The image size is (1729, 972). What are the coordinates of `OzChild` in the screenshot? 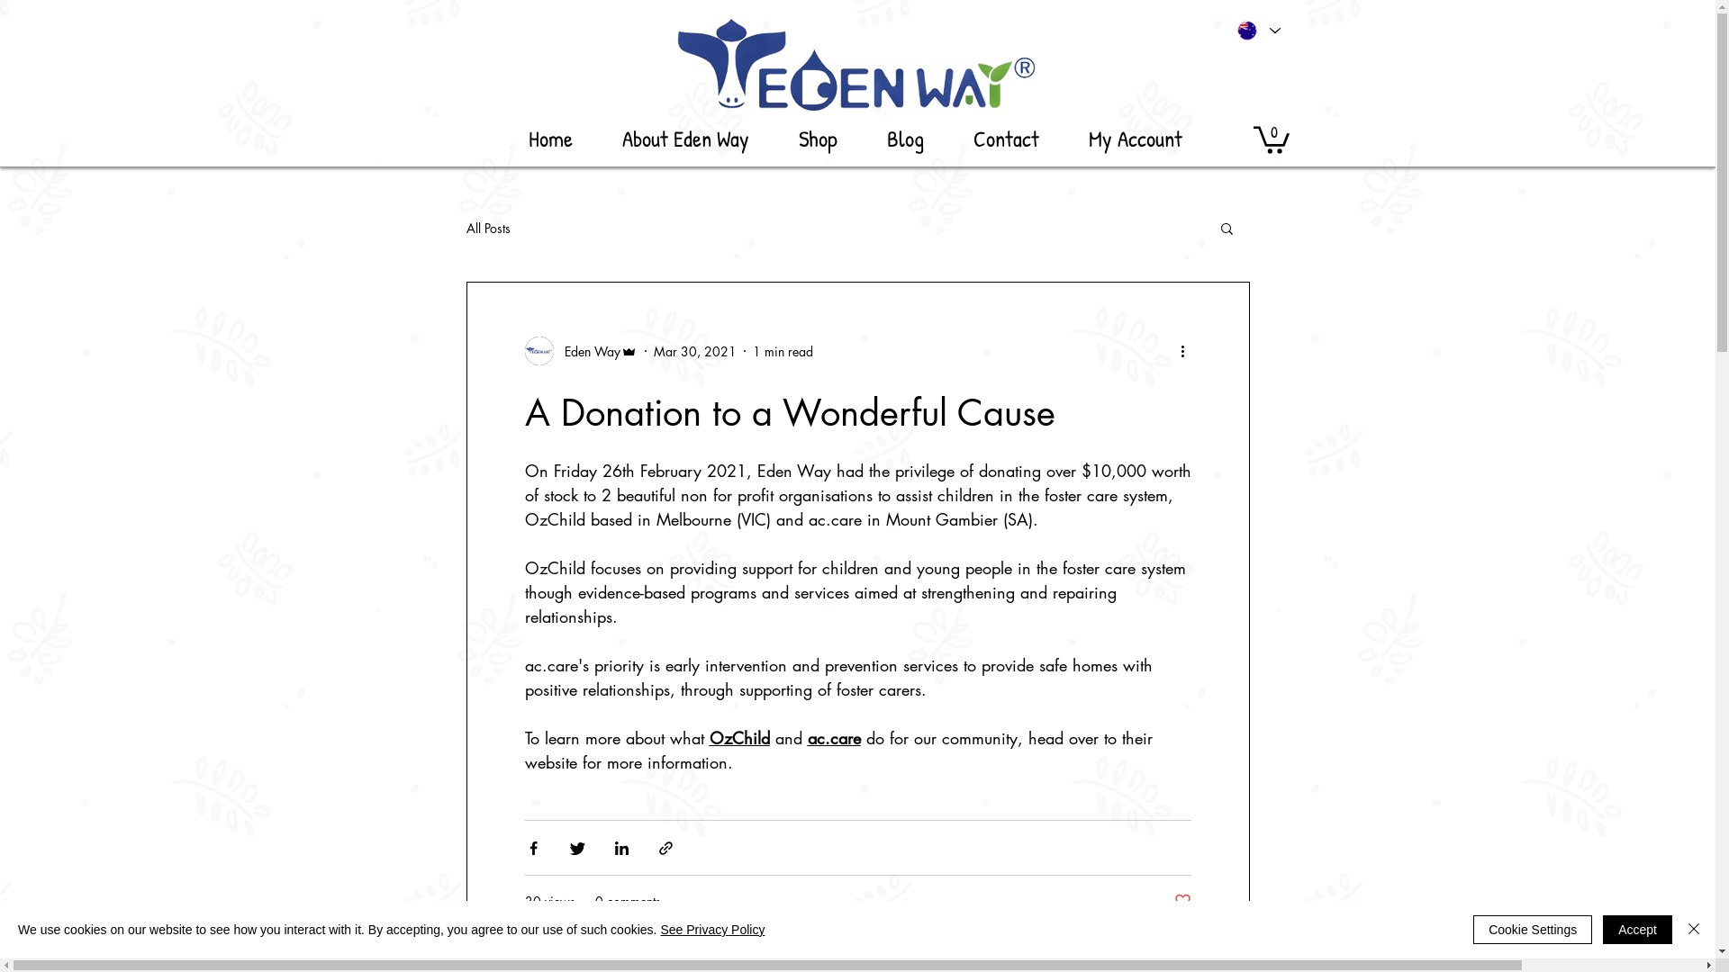 It's located at (740, 738).